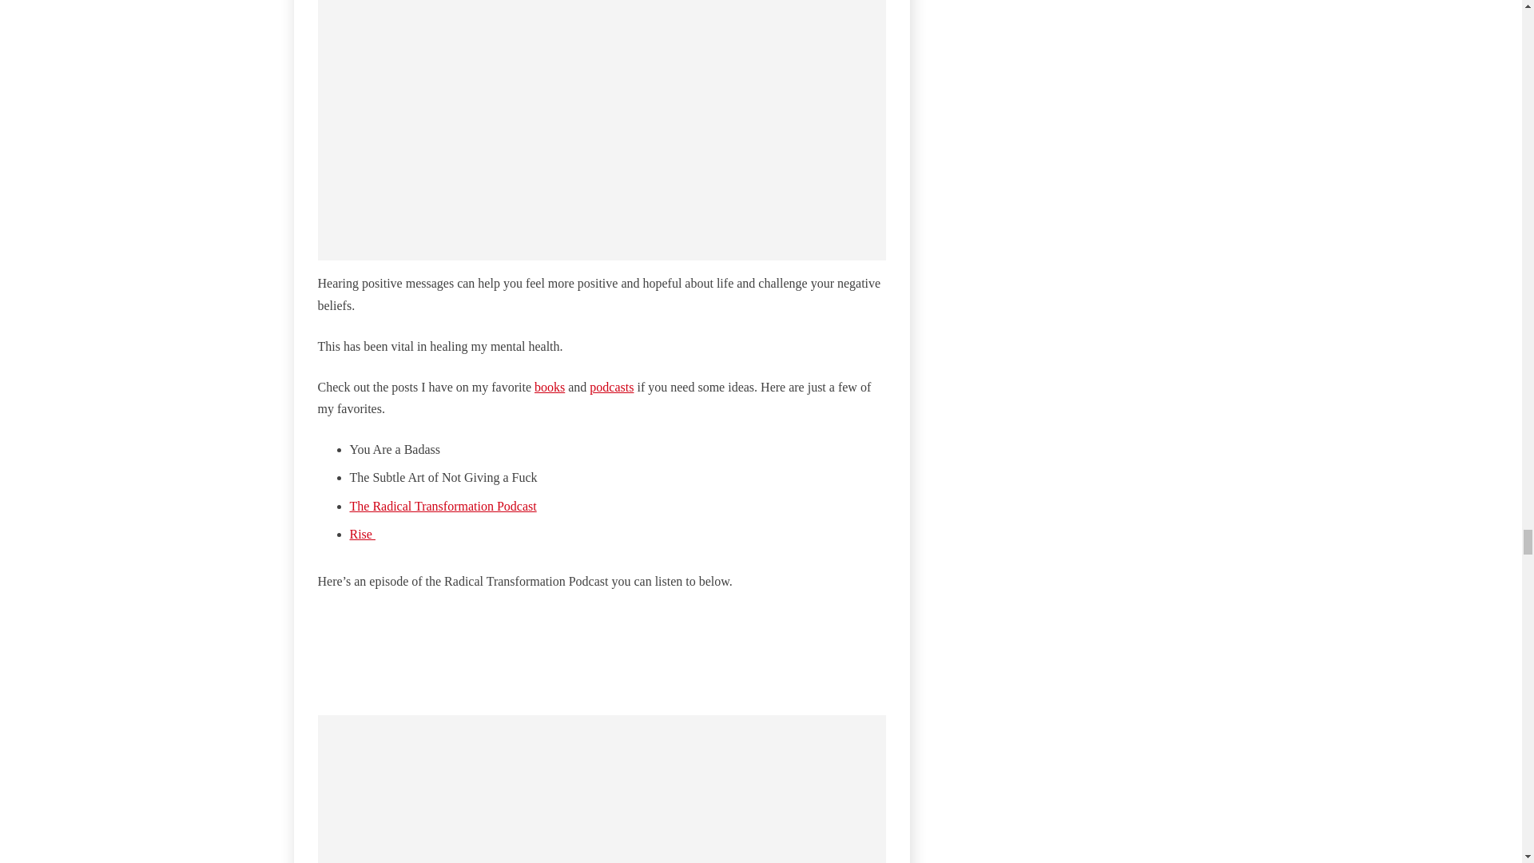 The image size is (1534, 863). I want to click on books, so click(549, 387).